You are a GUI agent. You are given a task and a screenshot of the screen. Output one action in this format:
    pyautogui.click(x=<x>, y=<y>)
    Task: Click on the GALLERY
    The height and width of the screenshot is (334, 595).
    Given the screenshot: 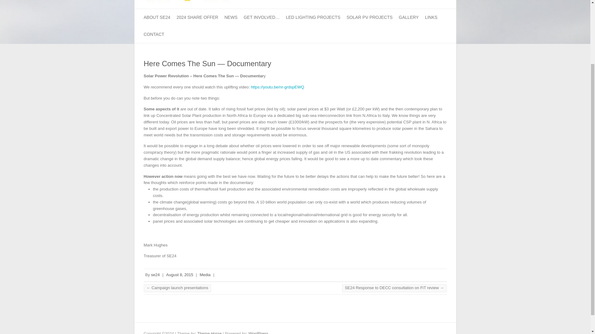 What is the action you would take?
    pyautogui.click(x=408, y=17)
    